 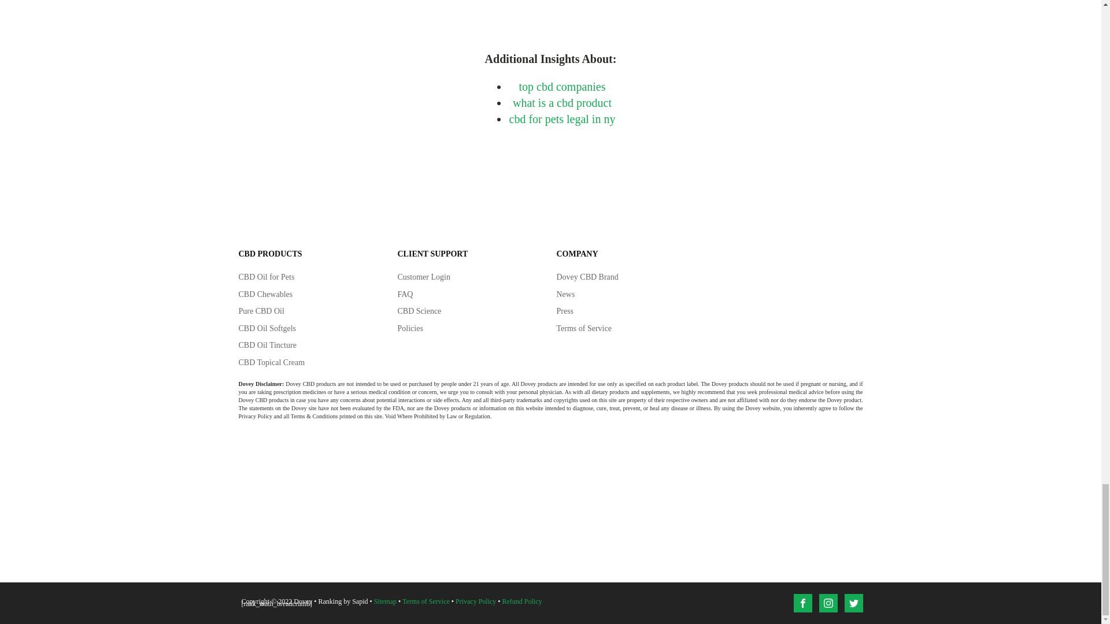 What do you see at coordinates (562, 103) in the screenshot?
I see `what is a cbd product` at bounding box center [562, 103].